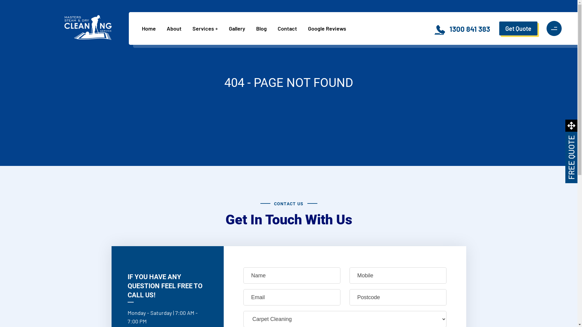 This screenshot has width=582, height=327. I want to click on Gallery, so click(239, 28).